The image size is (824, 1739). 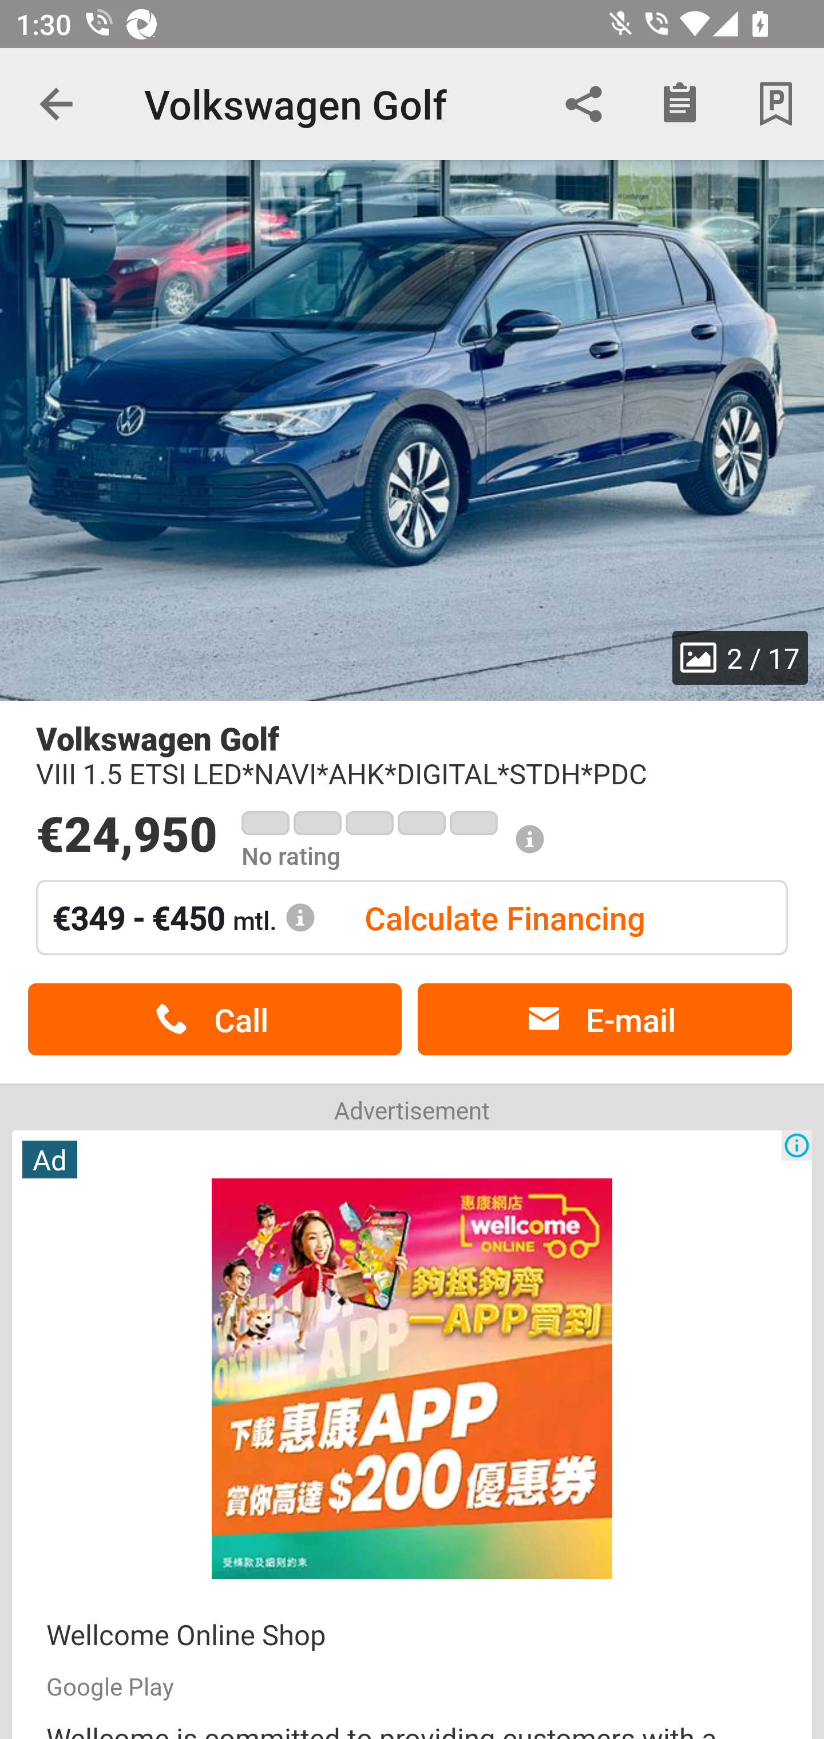 What do you see at coordinates (776, 104) in the screenshot?
I see `Park` at bounding box center [776, 104].